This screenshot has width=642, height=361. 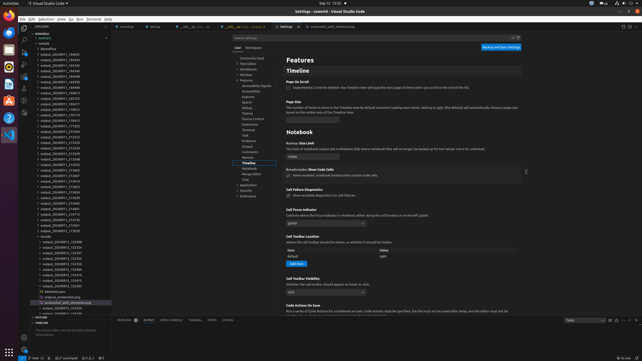 What do you see at coordinates (636, 27) in the screenshot?
I see `More Actions...` at bounding box center [636, 27].